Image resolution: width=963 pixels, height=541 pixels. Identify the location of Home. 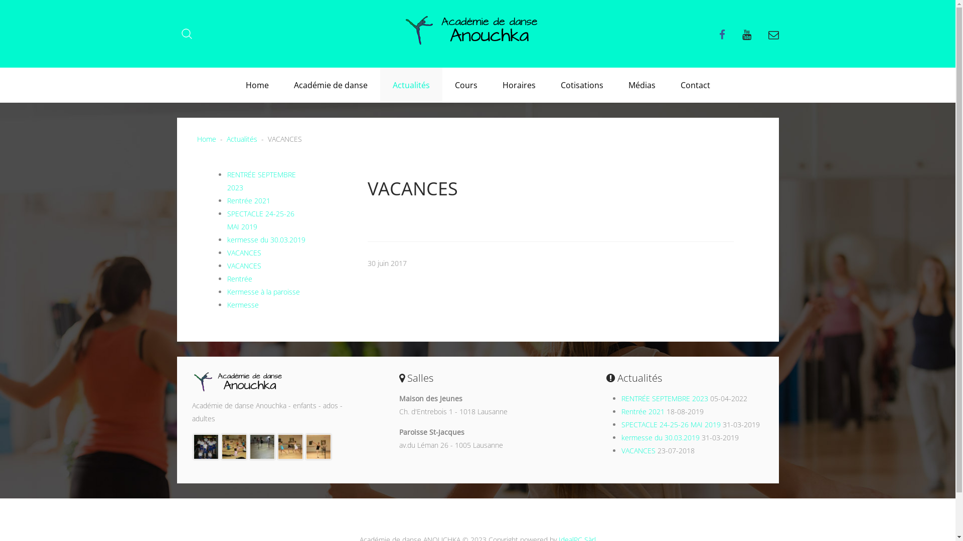
(257, 85).